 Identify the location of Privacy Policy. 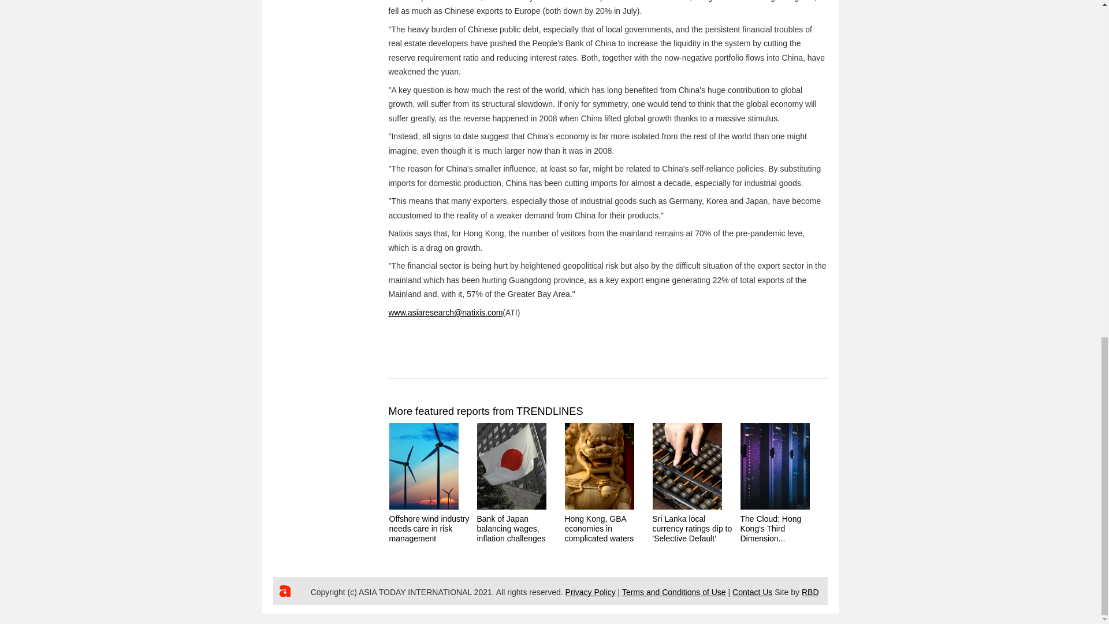
(590, 592).